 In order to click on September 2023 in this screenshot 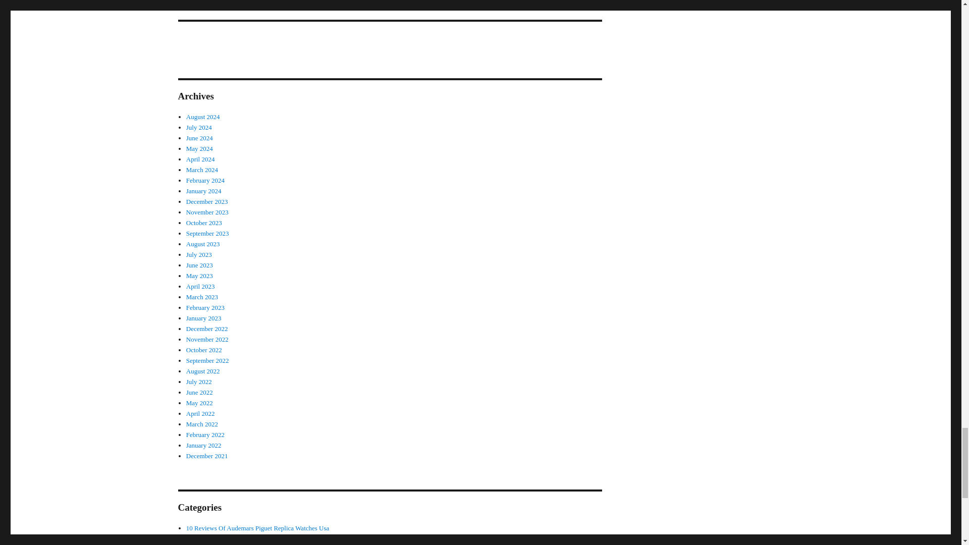, I will do `click(207, 233)`.